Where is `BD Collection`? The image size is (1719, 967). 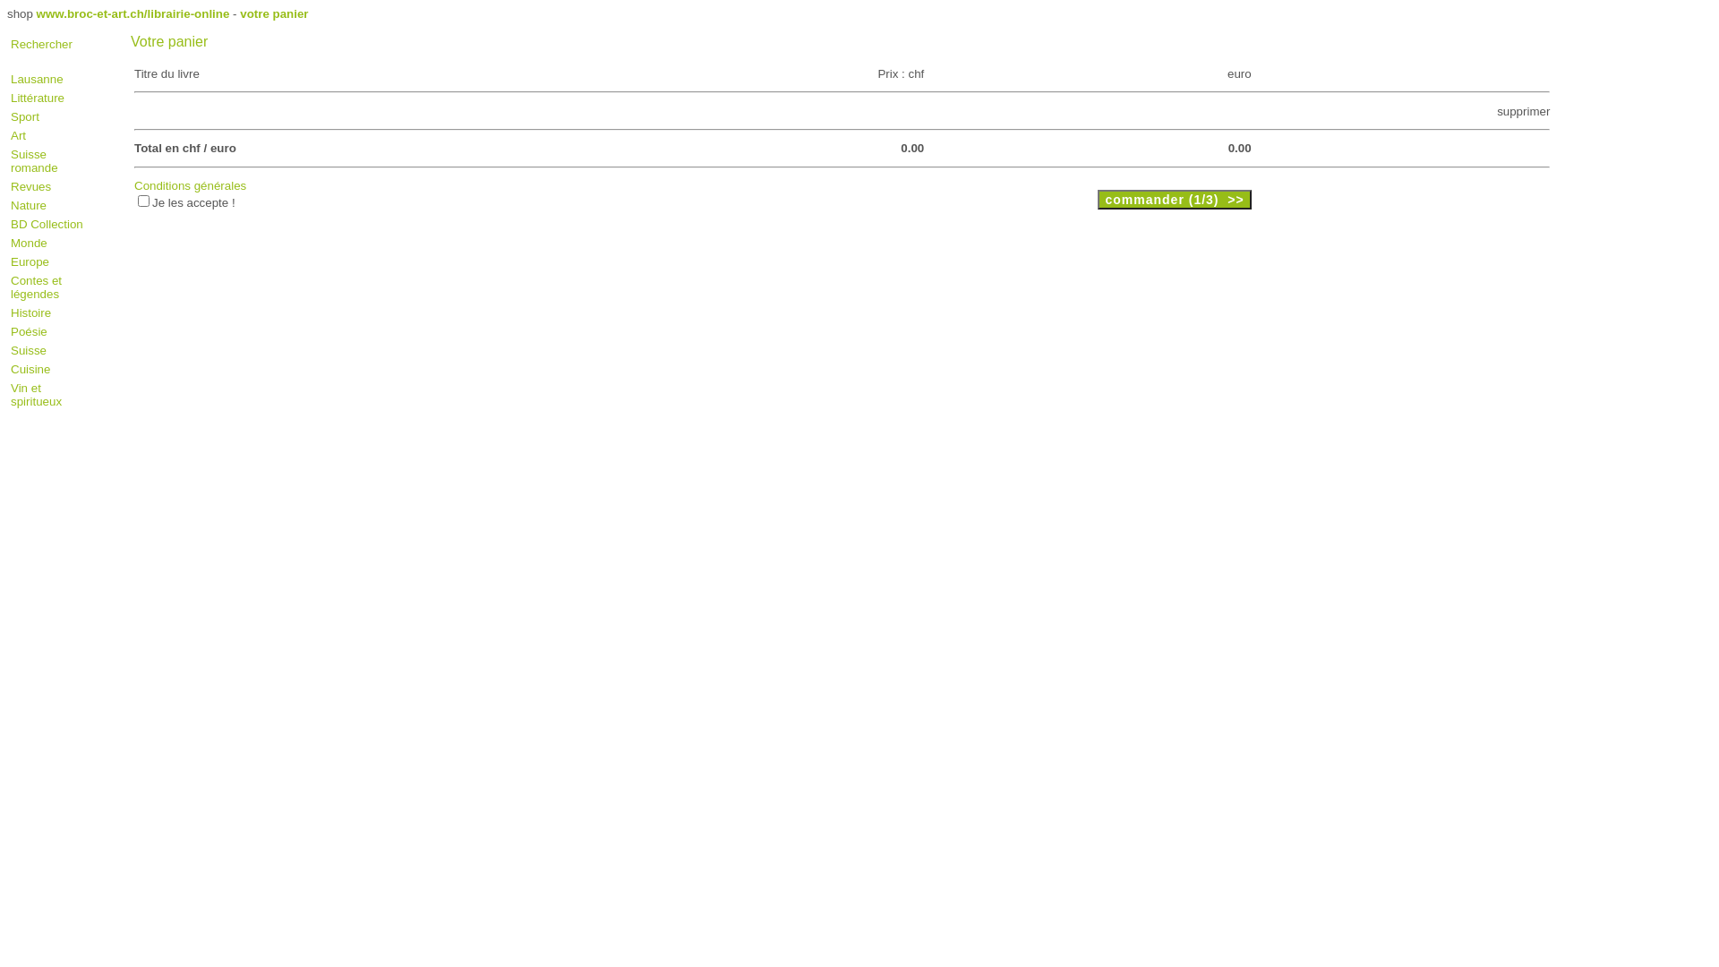 BD Collection is located at coordinates (47, 224).